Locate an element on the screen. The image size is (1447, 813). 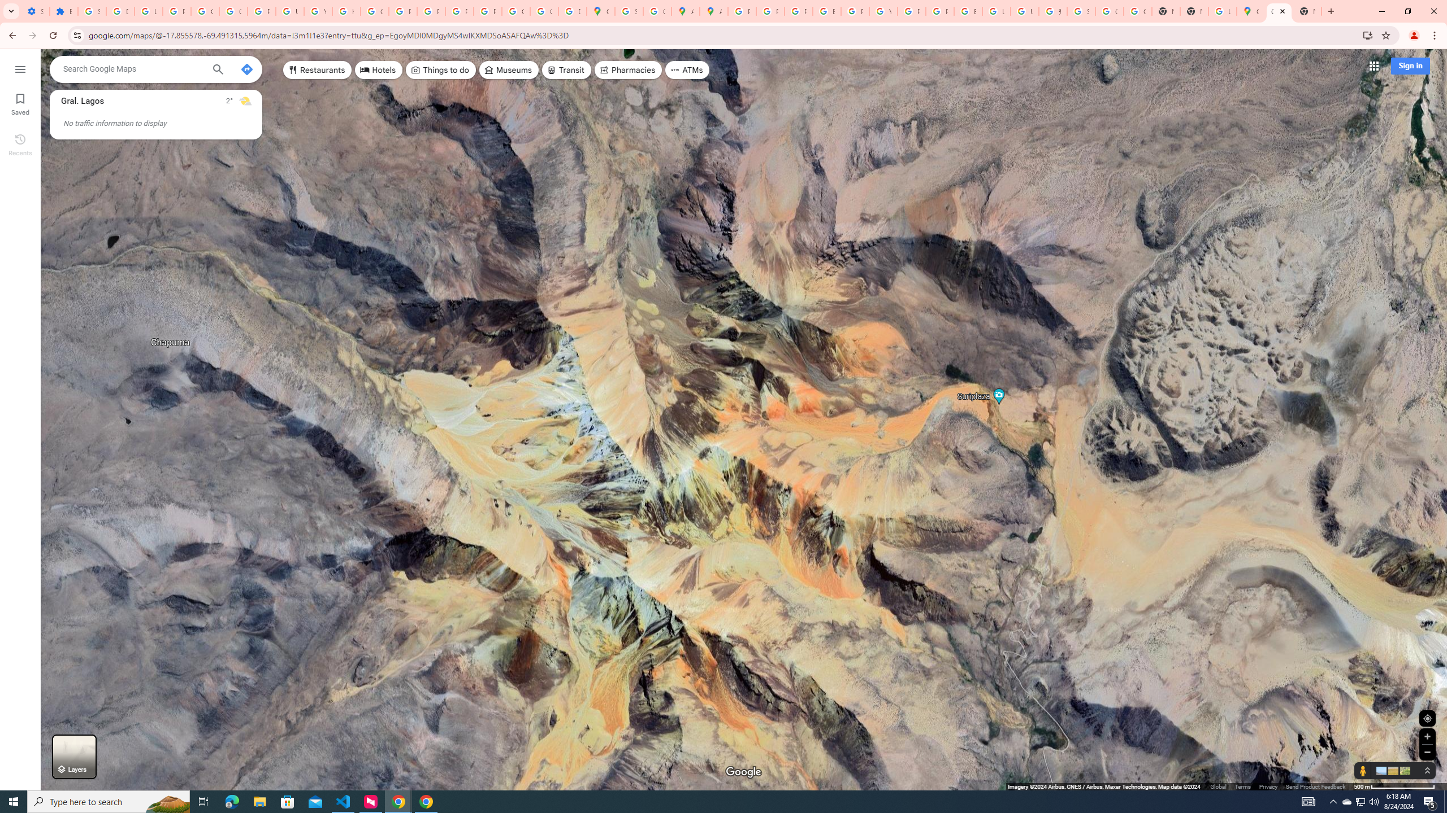
Settings - On startup is located at coordinates (35, 11).